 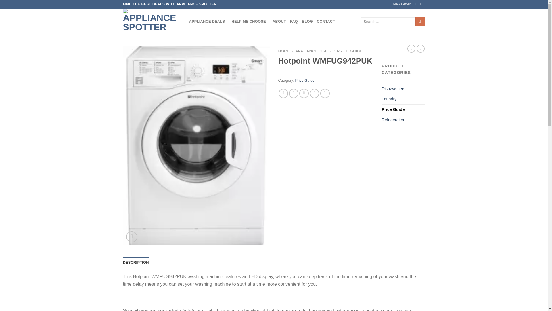 I want to click on Email to a Friend, so click(x=304, y=93).